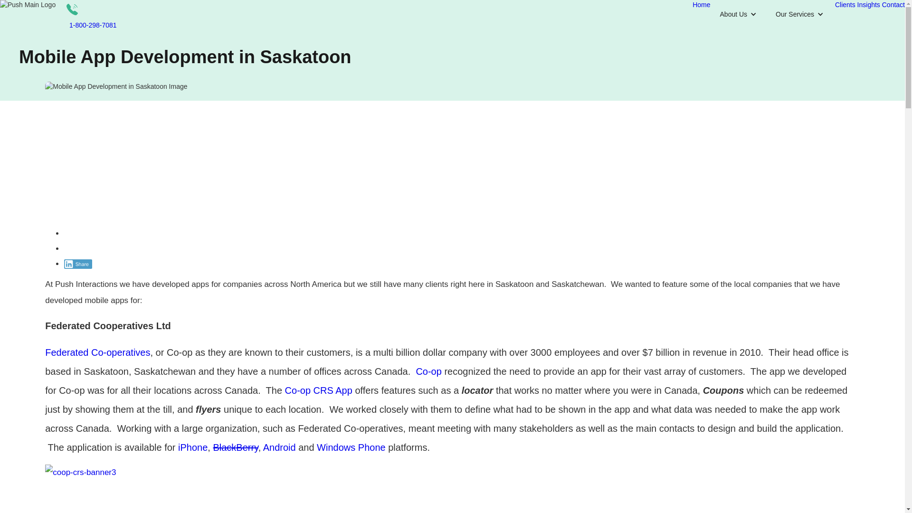 Image resolution: width=912 pixels, height=513 pixels. I want to click on Federated Co-operatives, so click(97, 352).